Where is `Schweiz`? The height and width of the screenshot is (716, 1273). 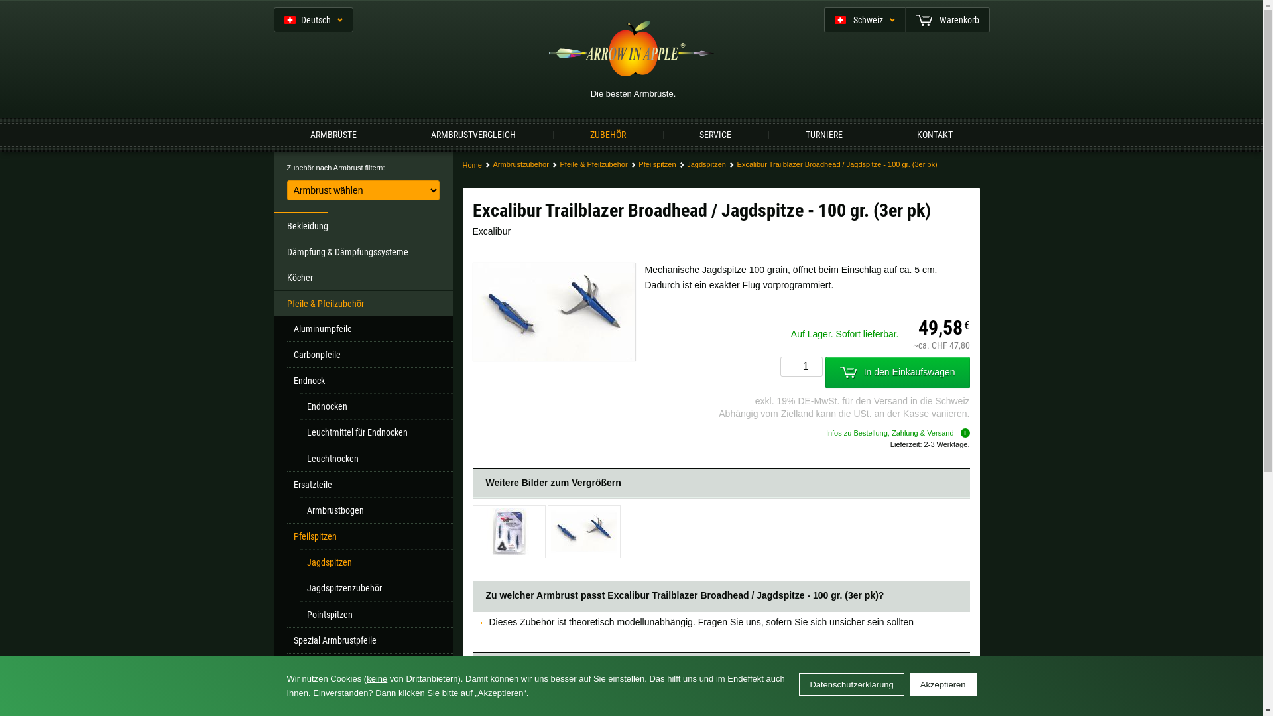
Schweiz is located at coordinates (864, 20).